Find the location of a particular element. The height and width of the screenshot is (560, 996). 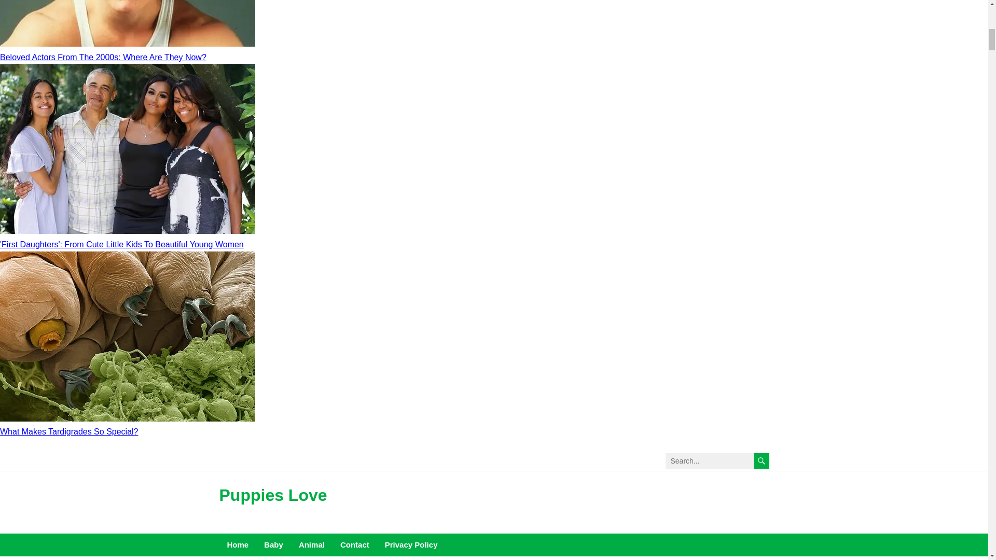

Privacy Policy is located at coordinates (411, 545).